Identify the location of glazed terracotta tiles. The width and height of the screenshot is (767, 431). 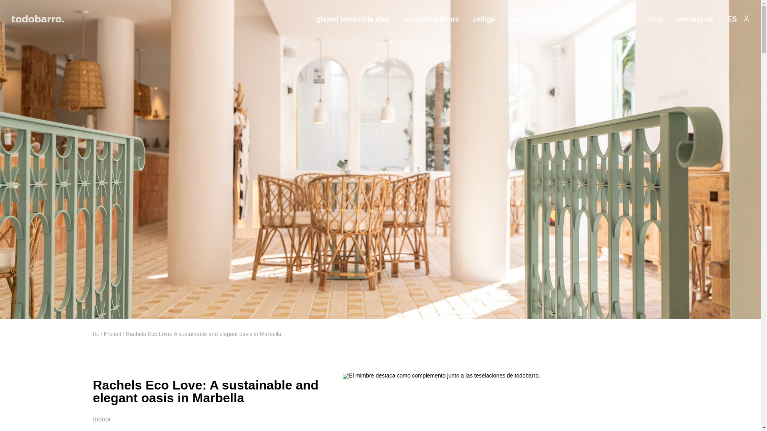
(353, 19).